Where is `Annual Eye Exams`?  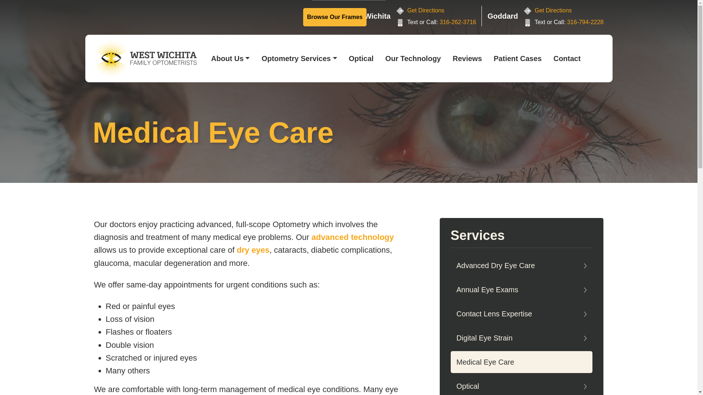 Annual Eye Exams is located at coordinates (521, 290).